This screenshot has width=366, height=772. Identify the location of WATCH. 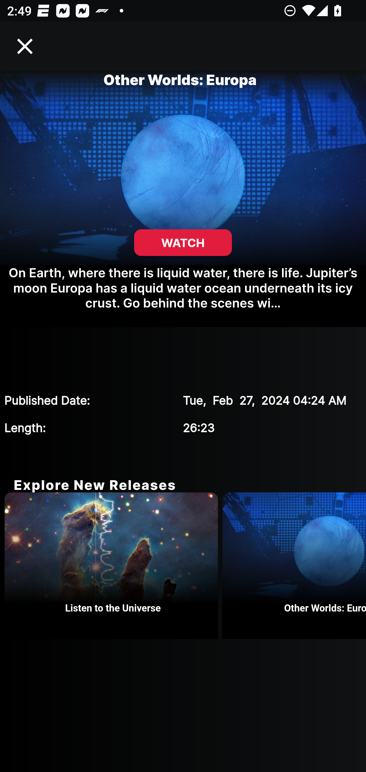
(183, 243).